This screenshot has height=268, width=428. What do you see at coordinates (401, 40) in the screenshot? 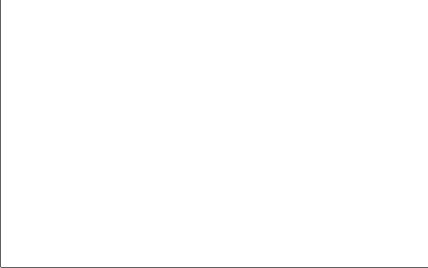
I see `humid` at bounding box center [401, 40].